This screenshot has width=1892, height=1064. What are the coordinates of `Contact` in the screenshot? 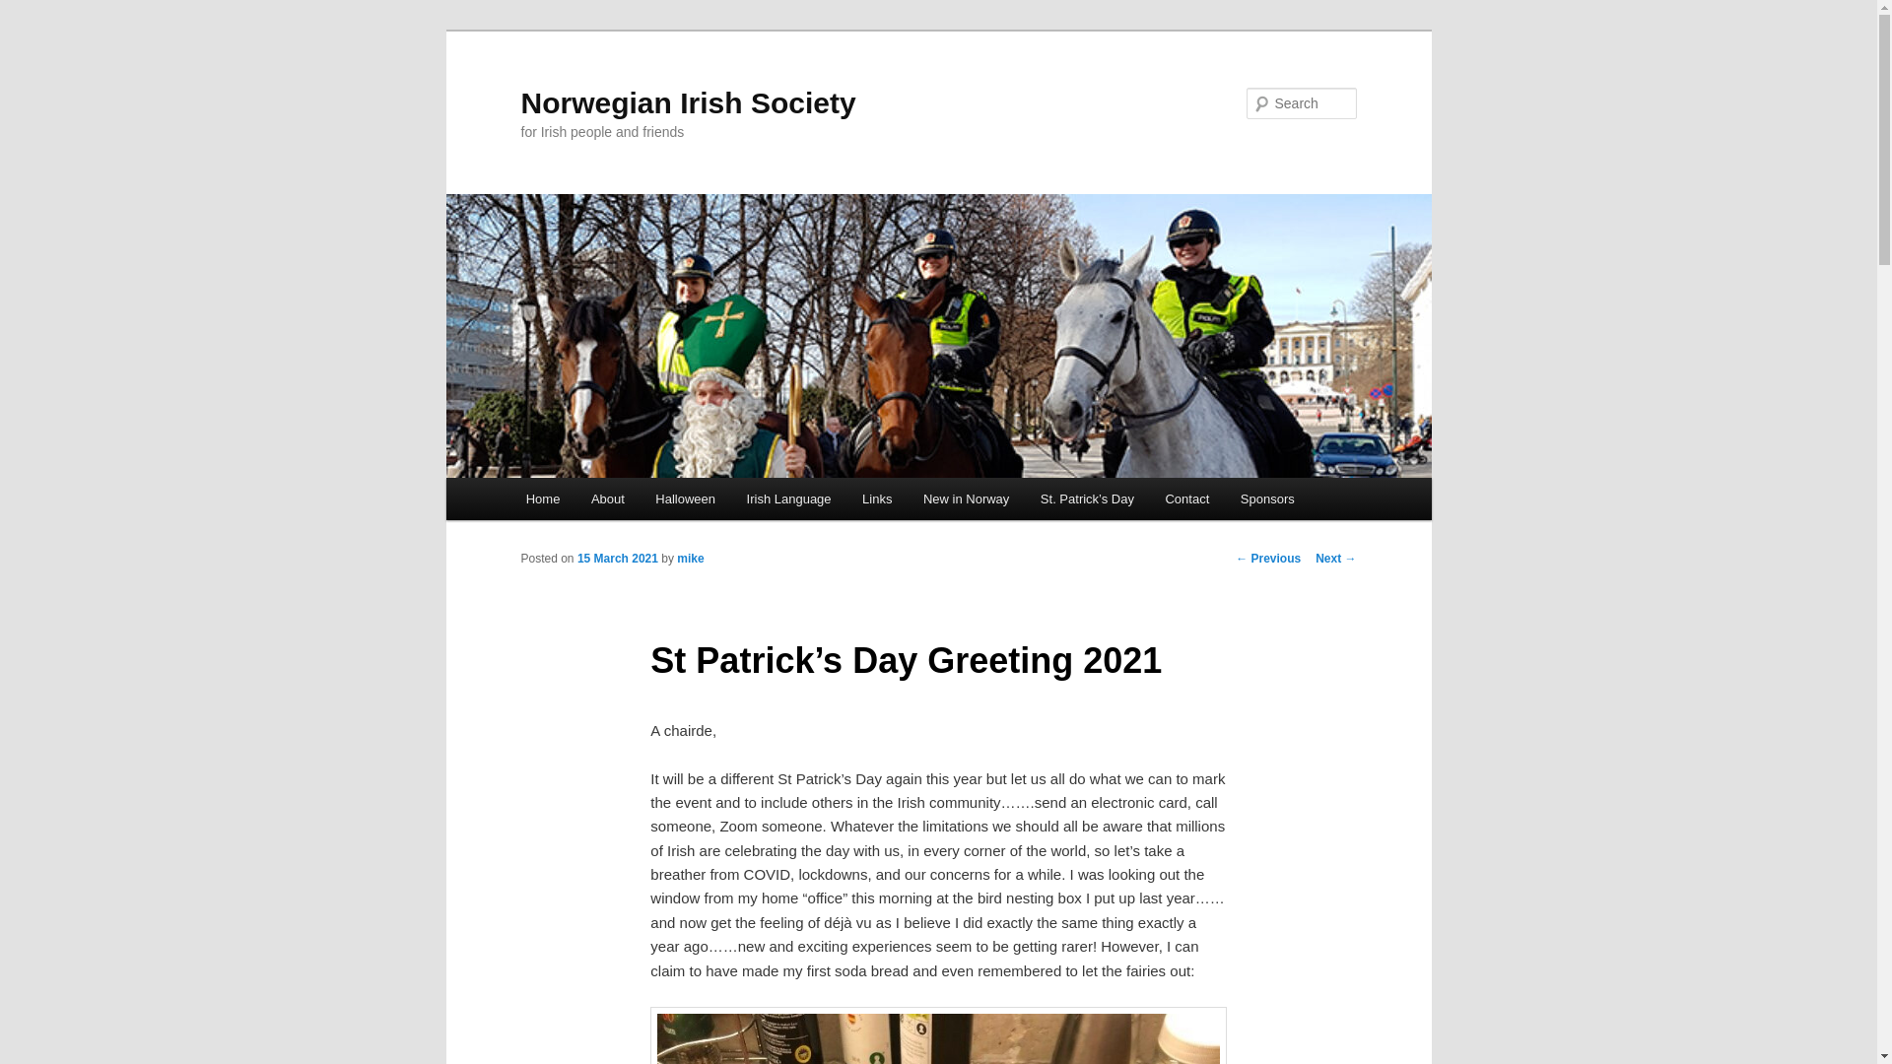 It's located at (1186, 499).